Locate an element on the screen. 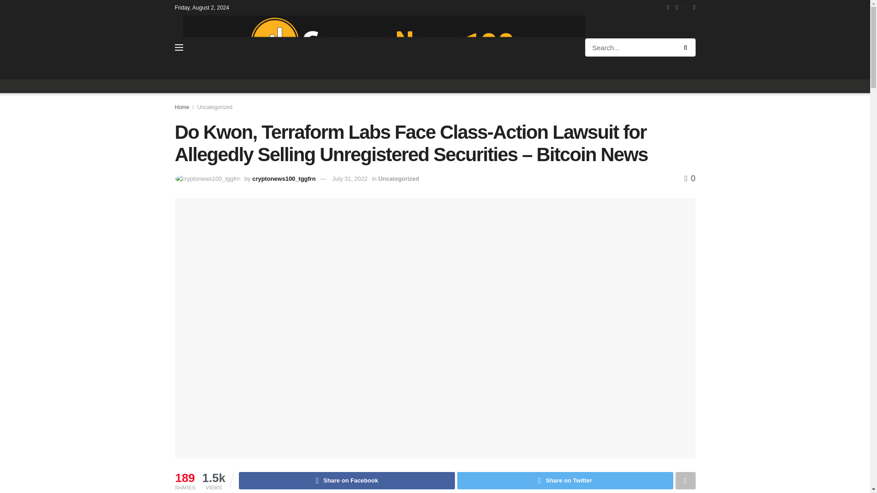 This screenshot has height=493, width=877. 0 is located at coordinates (690, 178).